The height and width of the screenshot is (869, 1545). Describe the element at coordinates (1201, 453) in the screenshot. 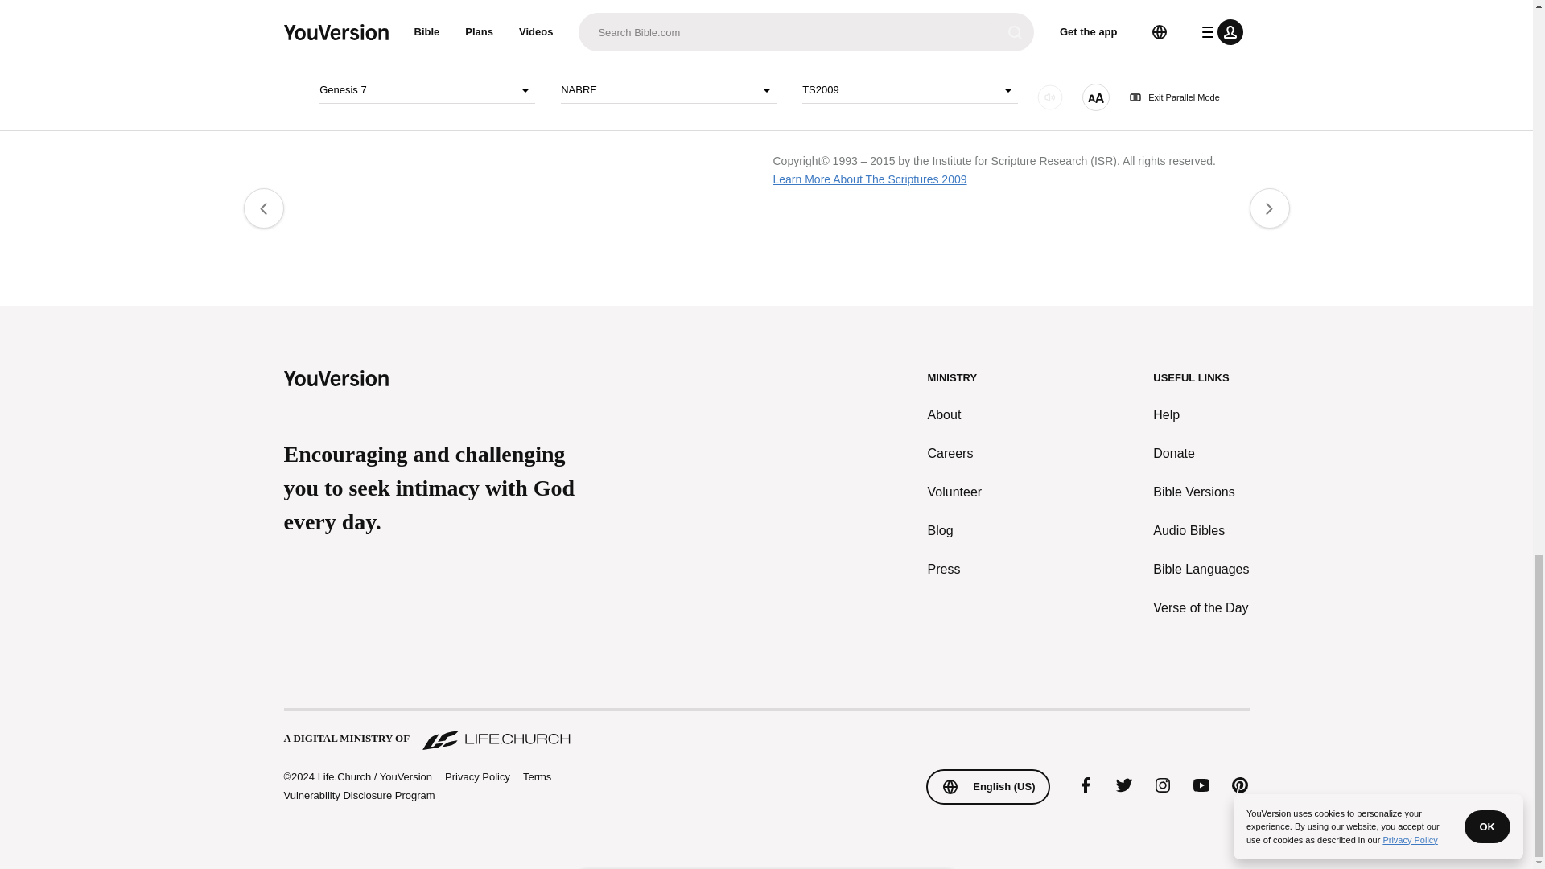

I see `Donate` at that location.